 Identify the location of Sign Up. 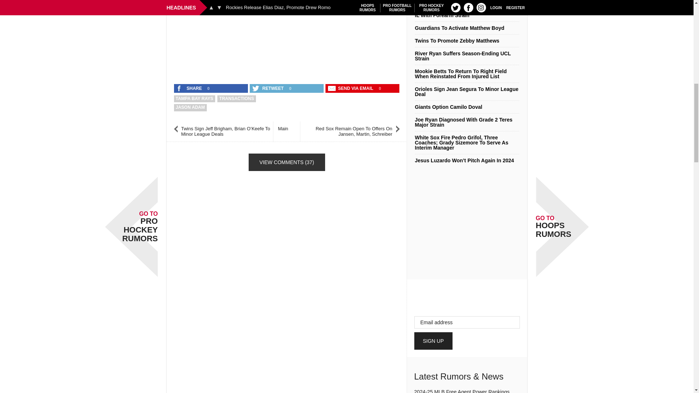
(434, 341).